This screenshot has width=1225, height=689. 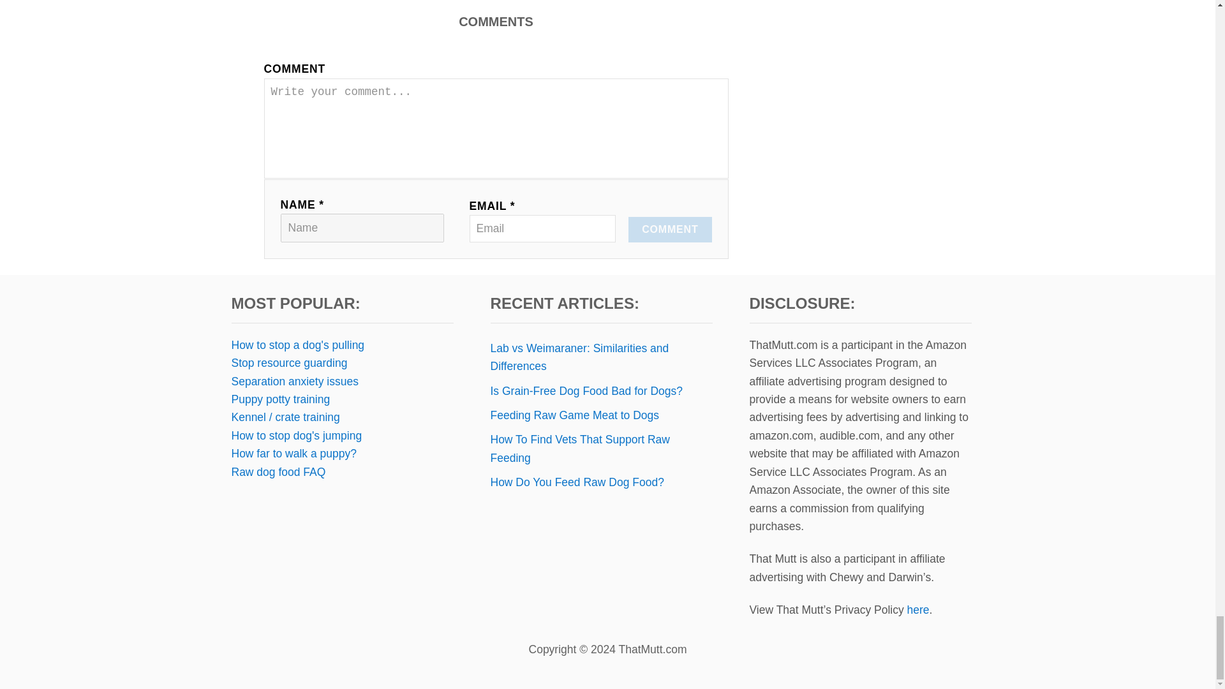 I want to click on How to stop dog's jumping, so click(x=296, y=435).